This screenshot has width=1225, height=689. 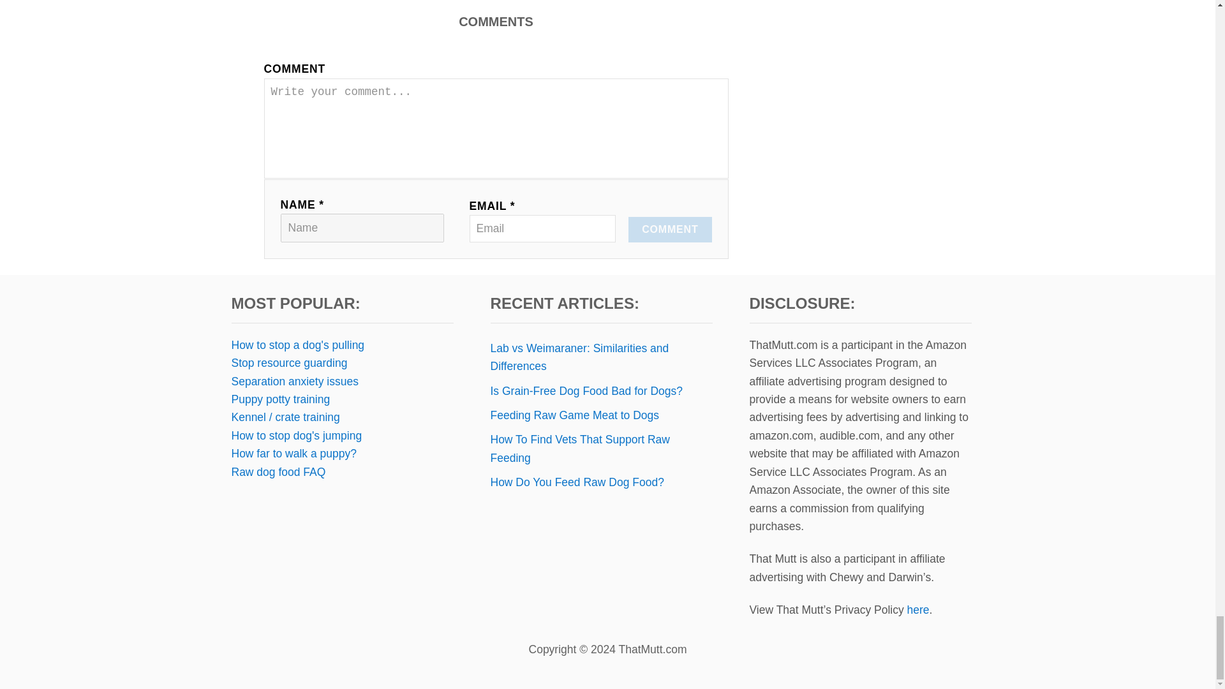 I want to click on How to stop dog's jumping, so click(x=296, y=435).